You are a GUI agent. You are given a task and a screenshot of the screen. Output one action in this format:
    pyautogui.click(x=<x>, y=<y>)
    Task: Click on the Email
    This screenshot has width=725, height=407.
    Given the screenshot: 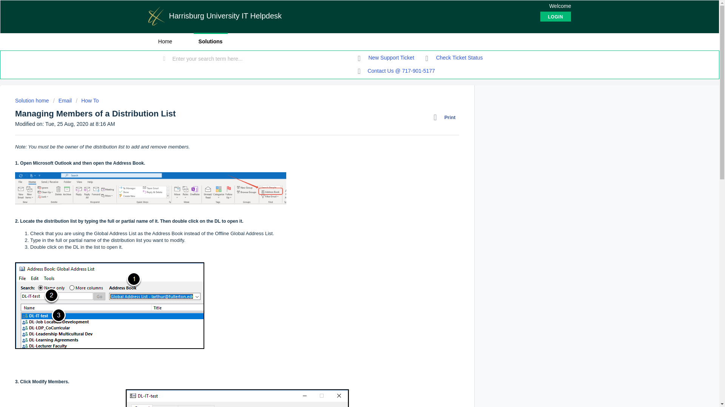 What is the action you would take?
    pyautogui.click(x=62, y=101)
    